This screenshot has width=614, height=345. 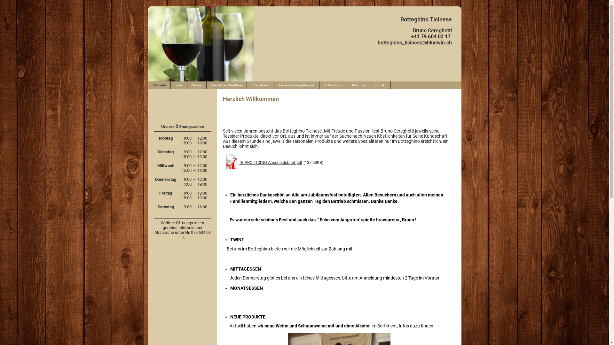 What do you see at coordinates (159, 85) in the screenshot?
I see `Startseite` at bounding box center [159, 85].